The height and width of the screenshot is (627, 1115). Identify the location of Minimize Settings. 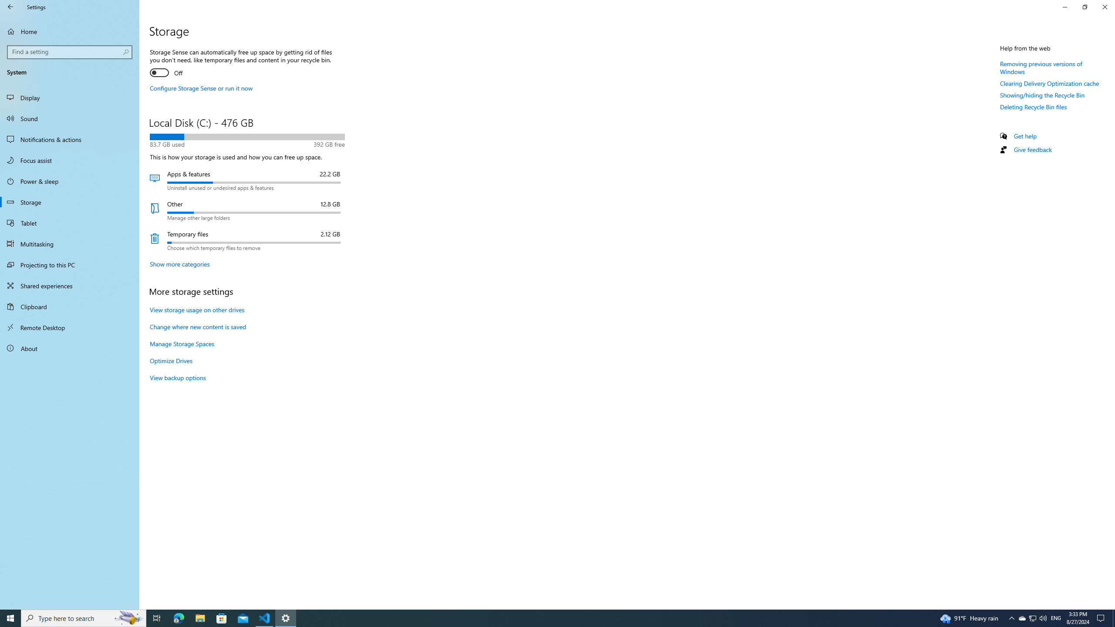
(1114, 618).